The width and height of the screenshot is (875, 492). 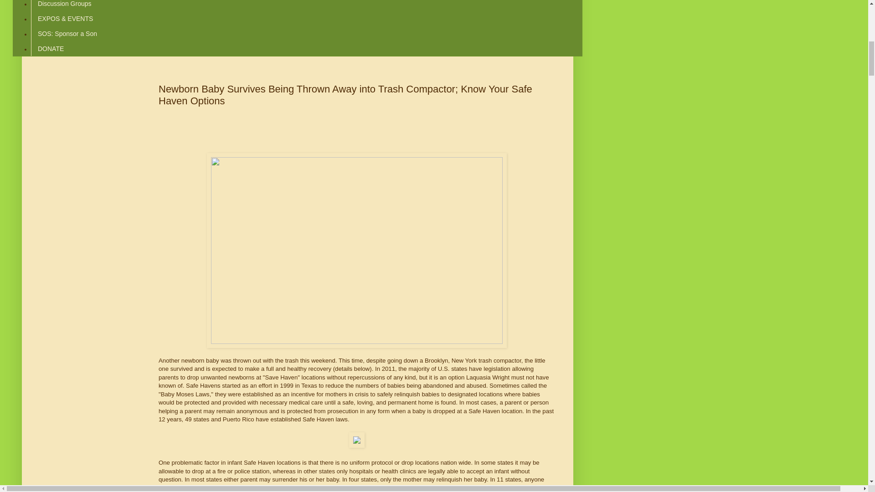 What do you see at coordinates (67, 34) in the screenshot?
I see `SOS: Sponsor a Son` at bounding box center [67, 34].